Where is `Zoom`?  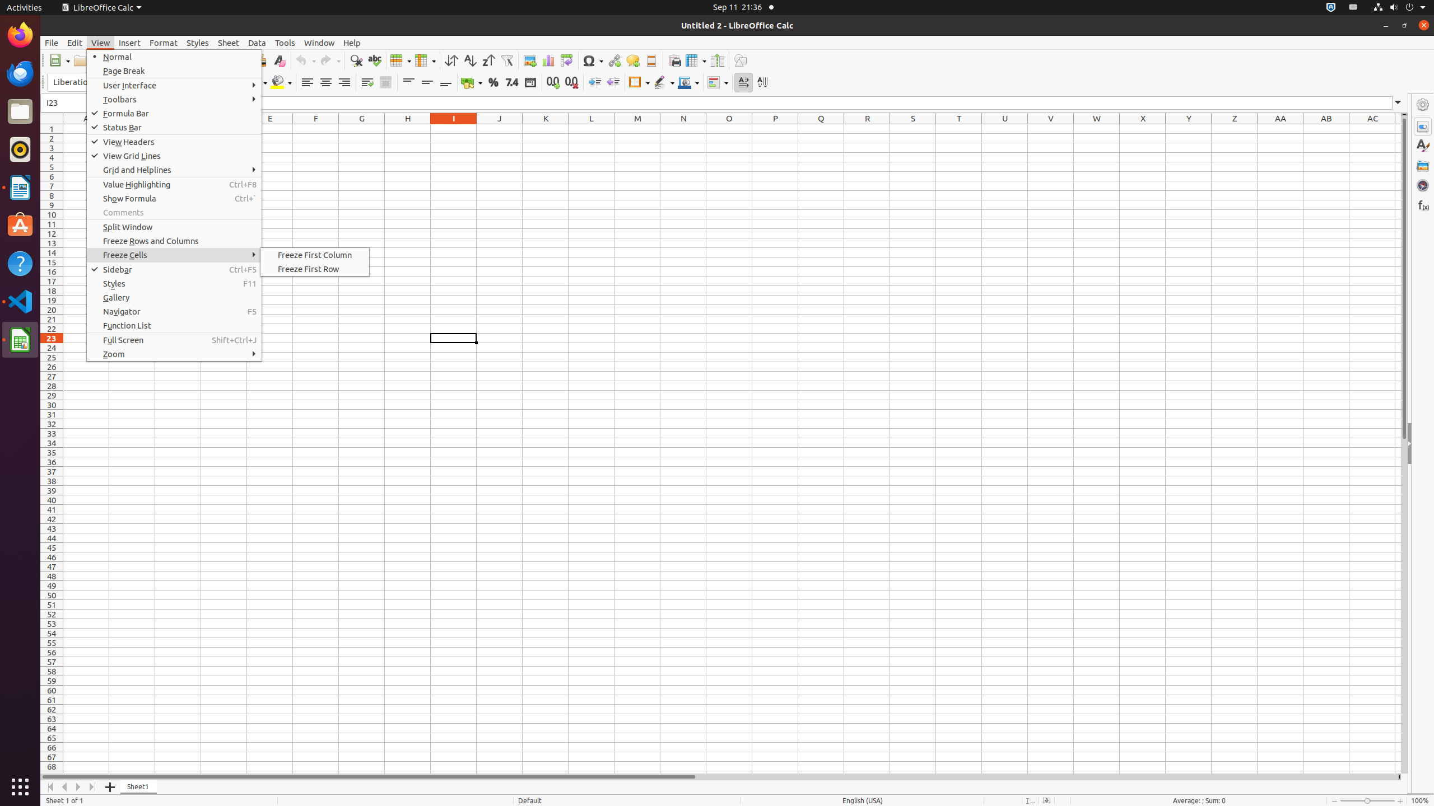 Zoom is located at coordinates (174, 354).